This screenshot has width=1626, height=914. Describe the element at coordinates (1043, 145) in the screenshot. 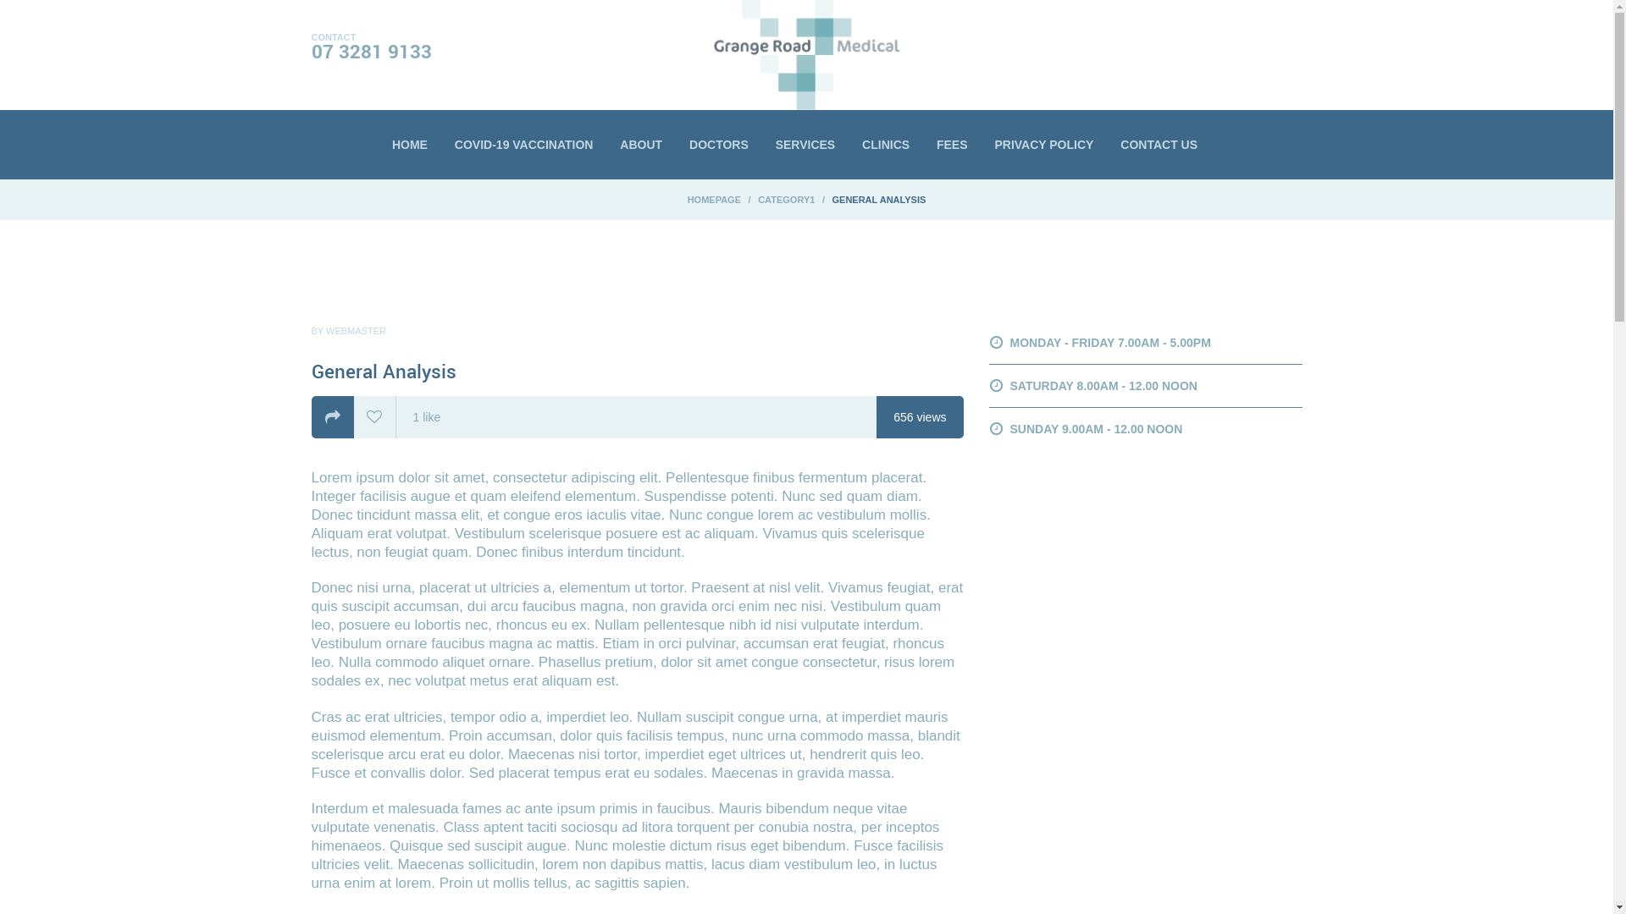

I see `PRIVACY POLICY` at that location.